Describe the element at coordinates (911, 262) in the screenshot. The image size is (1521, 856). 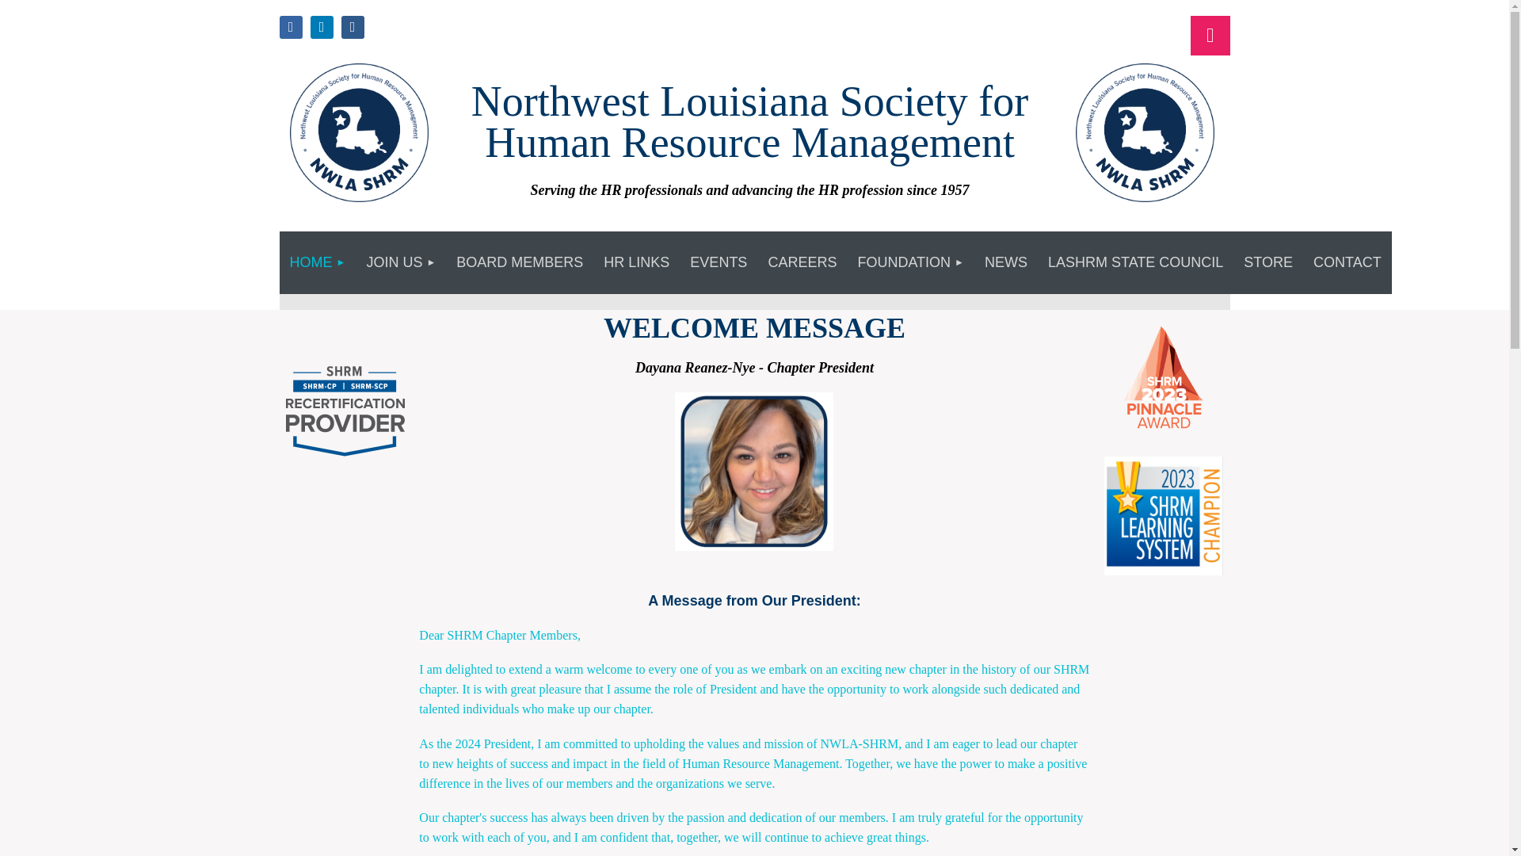
I see `FOUNDATION` at that location.